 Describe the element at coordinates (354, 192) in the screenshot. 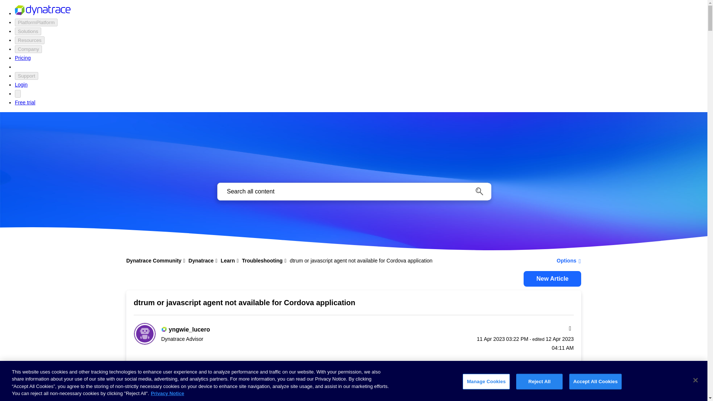

I see `Search` at that location.